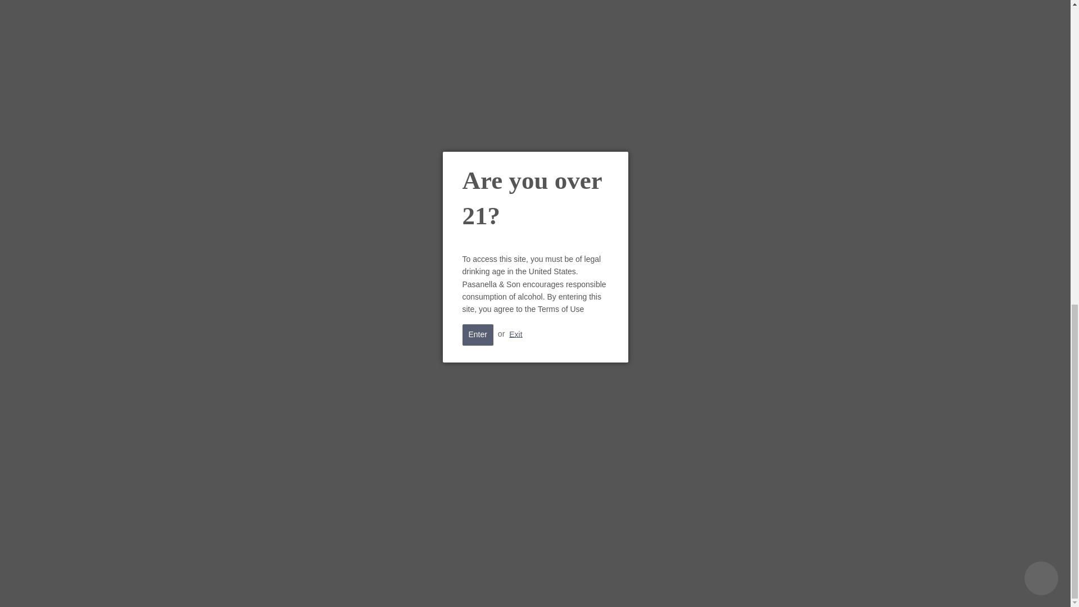 The image size is (1079, 607). I want to click on Subscribe, so click(731, 487).